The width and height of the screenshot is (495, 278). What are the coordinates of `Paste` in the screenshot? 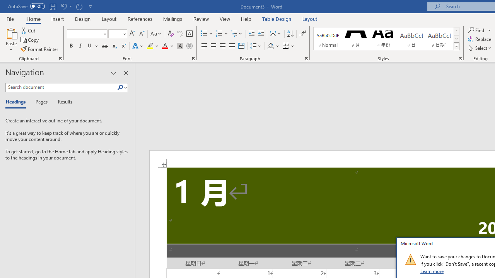 It's located at (11, 39).